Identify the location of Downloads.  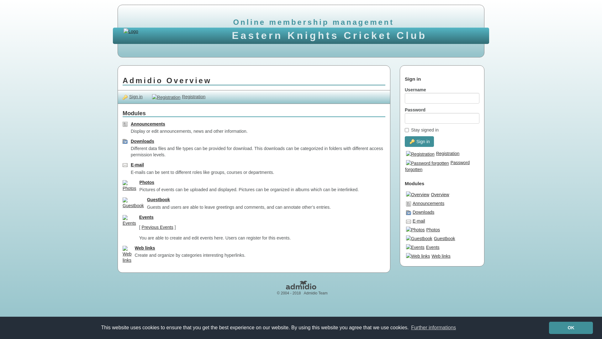
(142, 141).